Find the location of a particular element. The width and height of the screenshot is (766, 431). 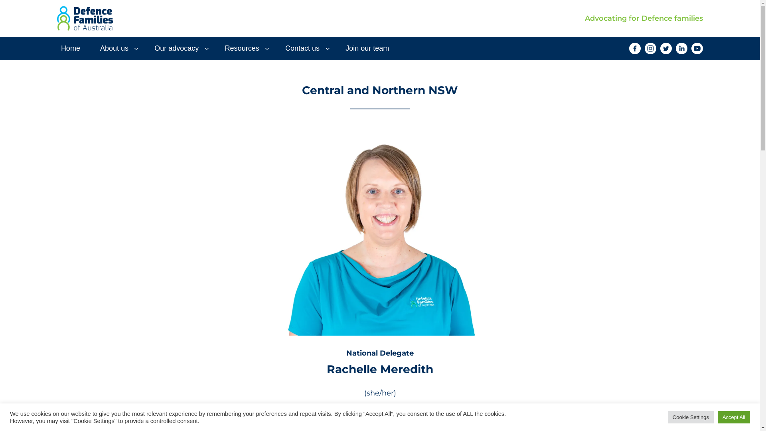

0418 728 859 is located at coordinates (380, 409).